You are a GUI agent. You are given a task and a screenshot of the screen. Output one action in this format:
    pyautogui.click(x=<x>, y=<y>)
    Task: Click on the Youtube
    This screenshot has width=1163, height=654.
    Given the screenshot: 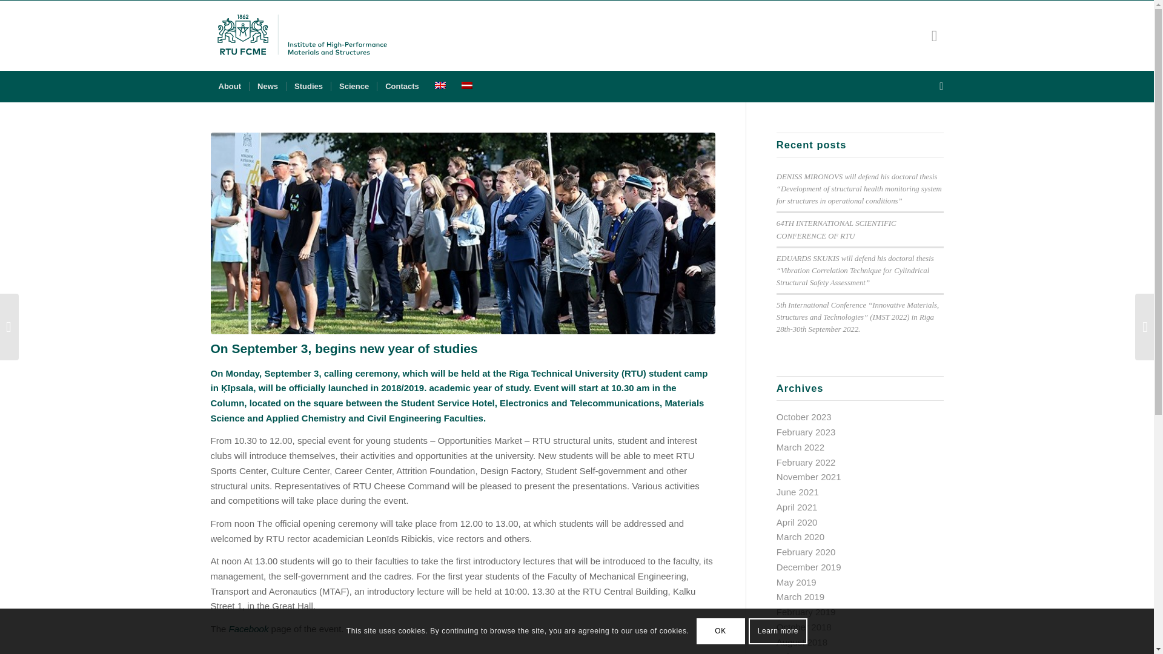 What is the action you would take?
    pyautogui.click(x=934, y=36)
    